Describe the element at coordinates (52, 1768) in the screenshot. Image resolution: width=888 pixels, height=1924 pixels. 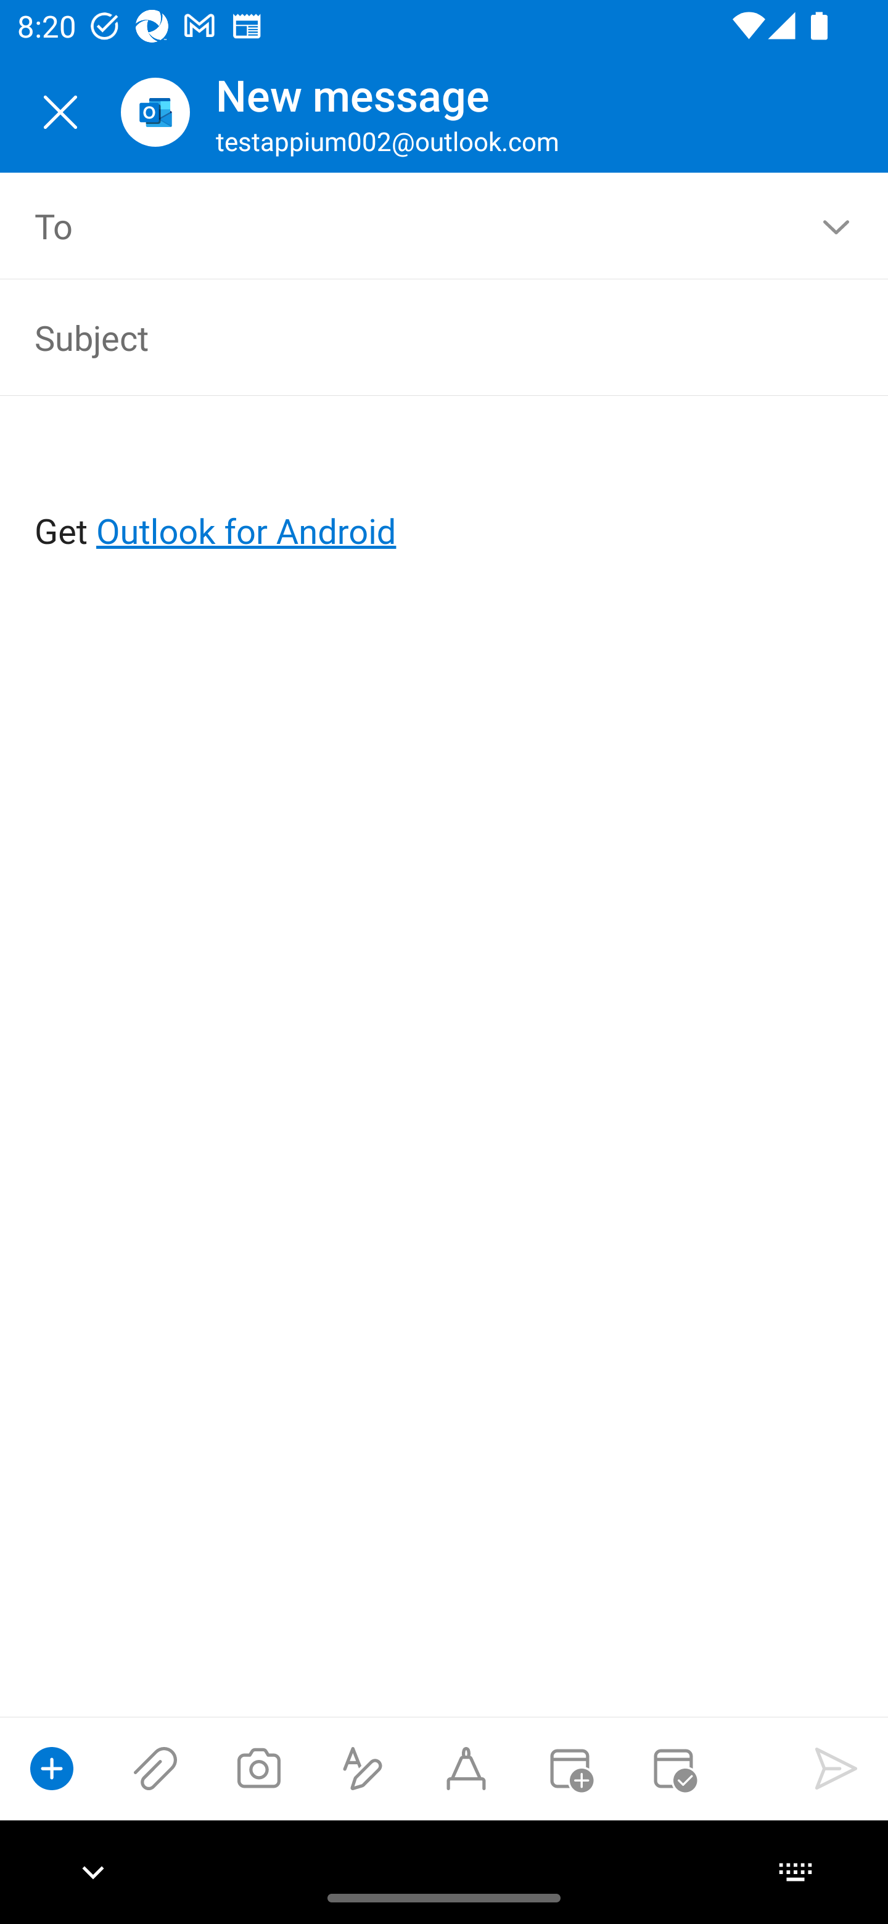
I see `Show compose options` at that location.